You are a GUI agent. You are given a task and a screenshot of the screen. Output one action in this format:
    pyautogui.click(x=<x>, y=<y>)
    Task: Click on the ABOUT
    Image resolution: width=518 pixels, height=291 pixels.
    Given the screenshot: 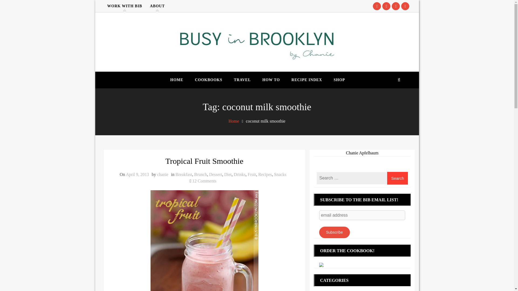 What is the action you would take?
    pyautogui.click(x=242, y=80)
    